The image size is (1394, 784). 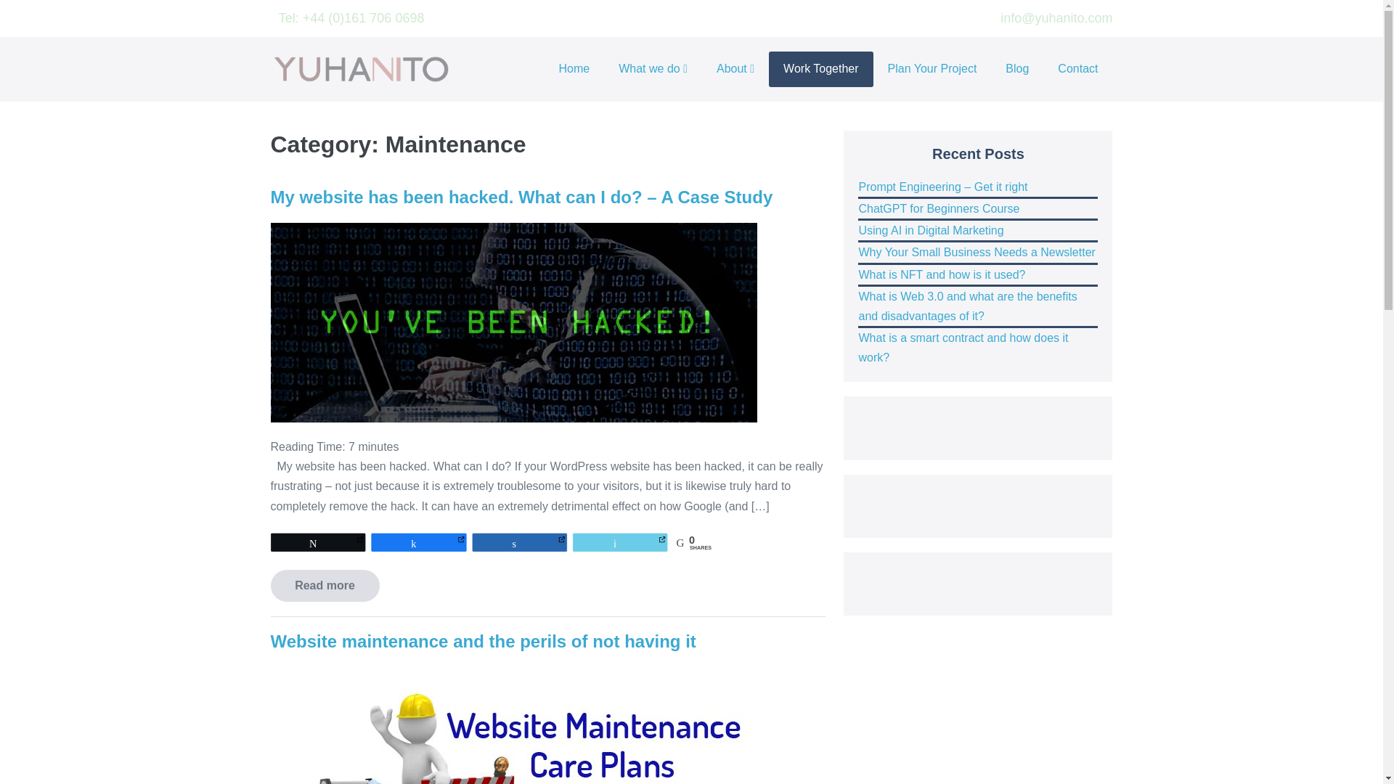 I want to click on Website maintenance and the perils of not having it, so click(x=483, y=642).